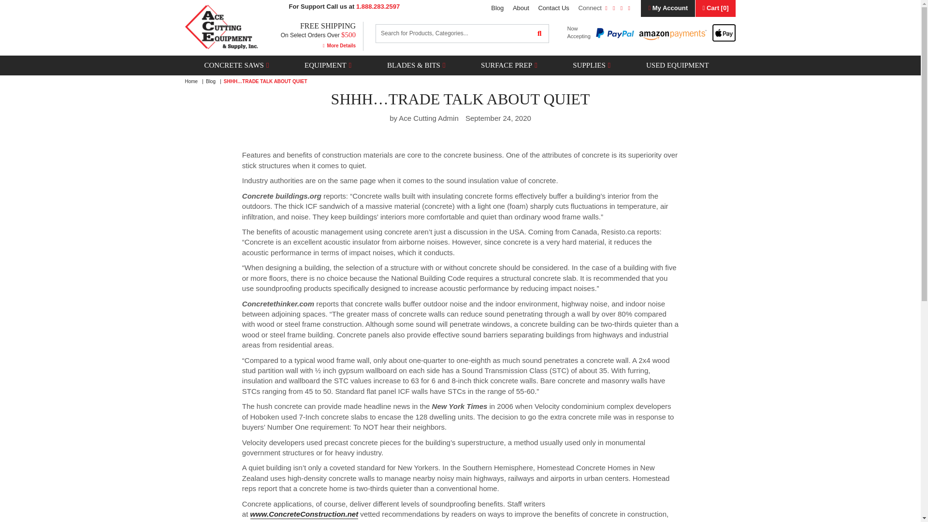 The width and height of the screenshot is (928, 522). Describe the element at coordinates (521, 8) in the screenshot. I see `About` at that location.